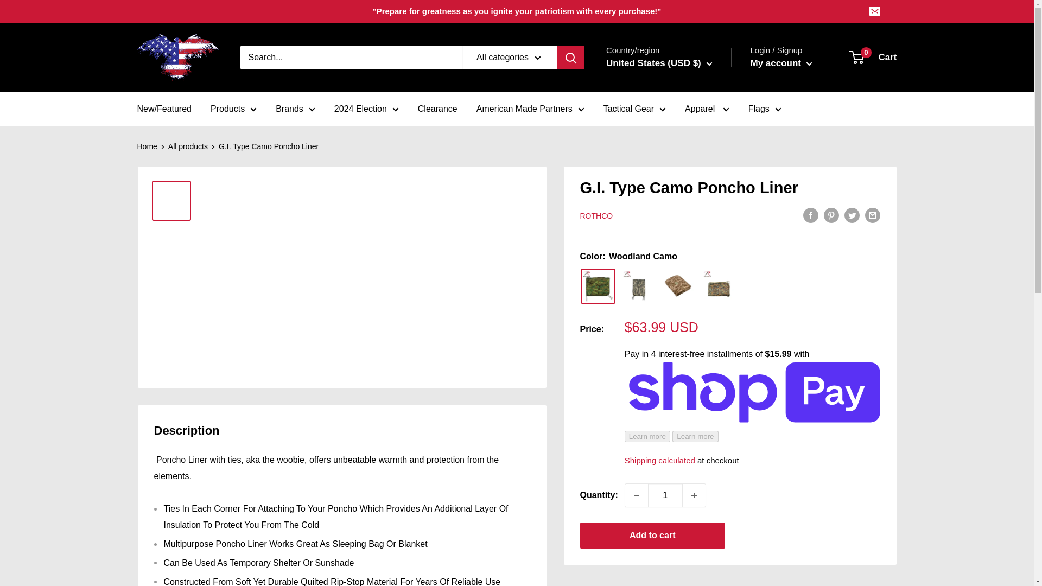 Image resolution: width=1042 pixels, height=586 pixels. Describe the element at coordinates (719, 286) in the screenshot. I see `Woodland Digital Camo` at that location.